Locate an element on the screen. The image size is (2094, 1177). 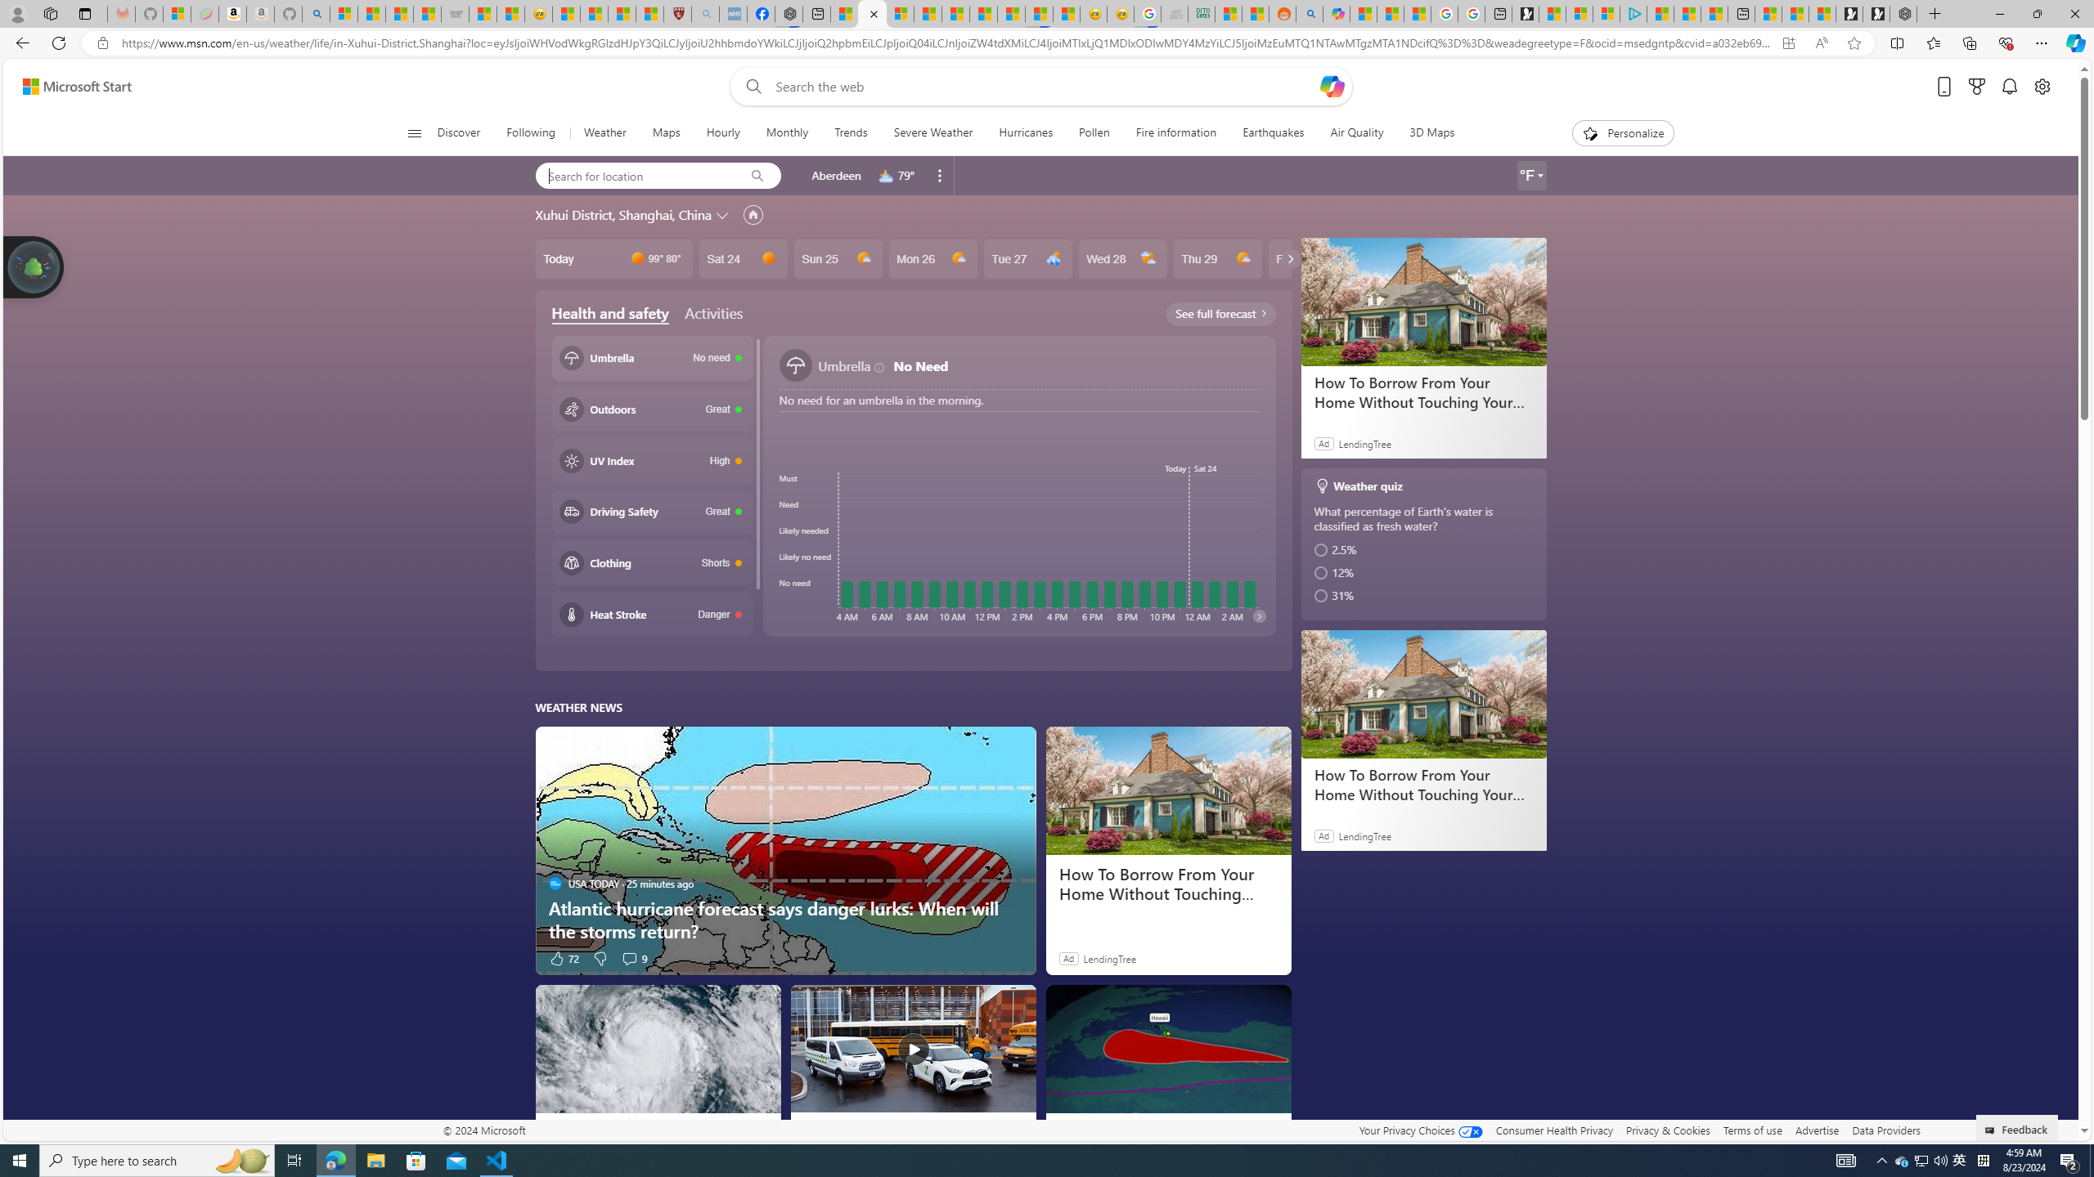
USA TODAY is located at coordinates (555, 1129).